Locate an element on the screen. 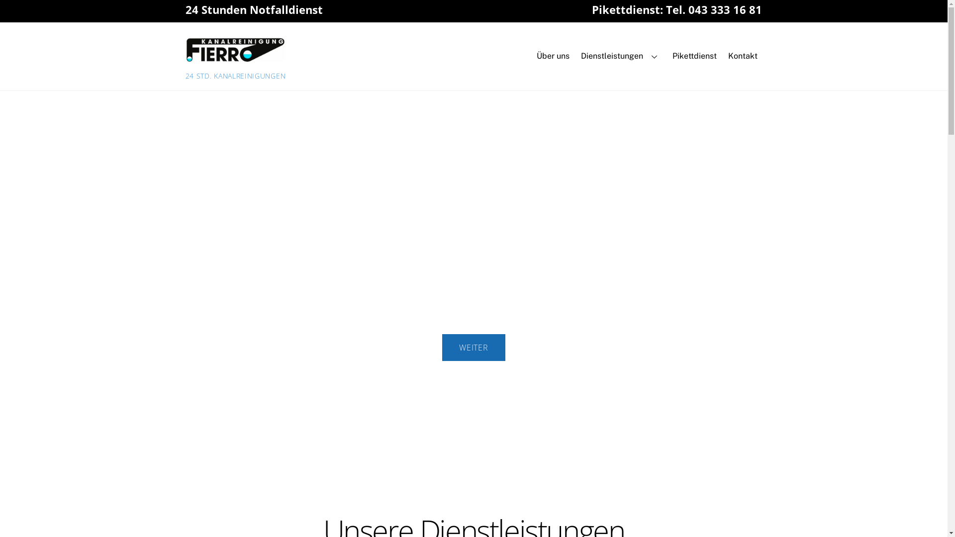 Image resolution: width=955 pixels, height=537 pixels. Kontakt is located at coordinates (743, 57).